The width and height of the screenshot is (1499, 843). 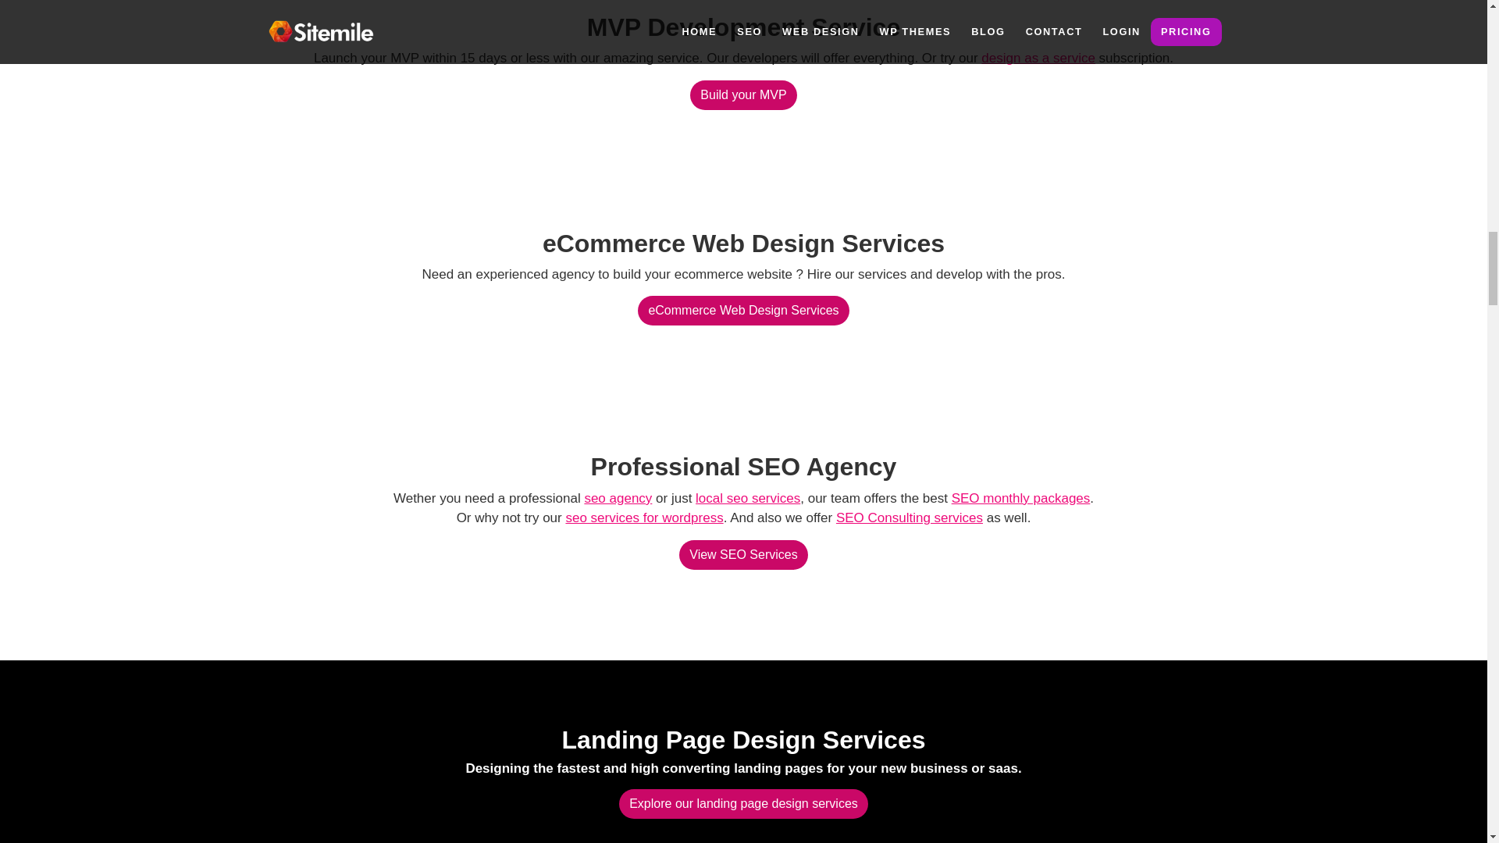 What do you see at coordinates (618, 498) in the screenshot?
I see `seo agency` at bounding box center [618, 498].